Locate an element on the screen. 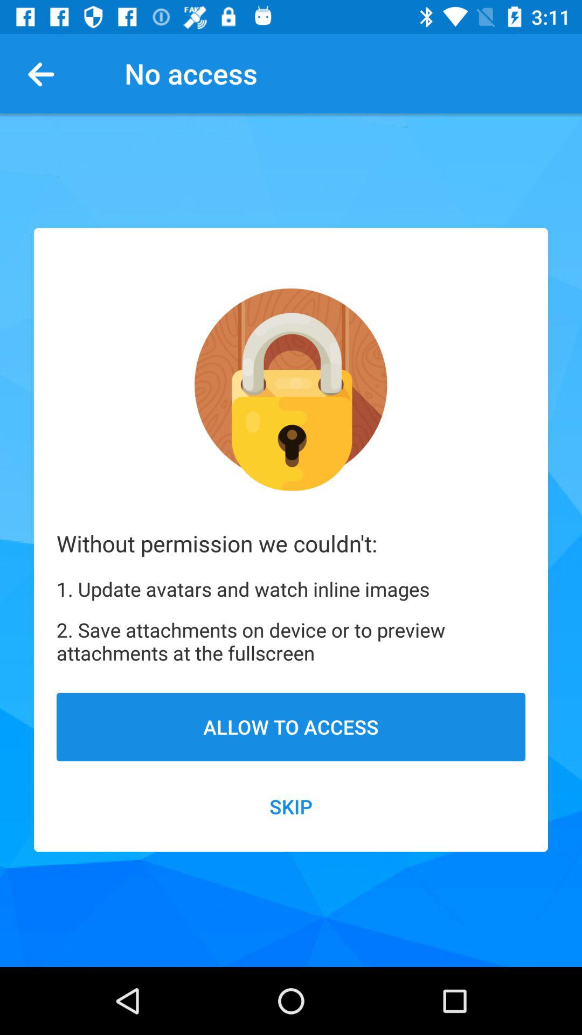 Image resolution: width=582 pixels, height=1035 pixels. turn on the item to the left of no access app is located at coordinates (45, 73).